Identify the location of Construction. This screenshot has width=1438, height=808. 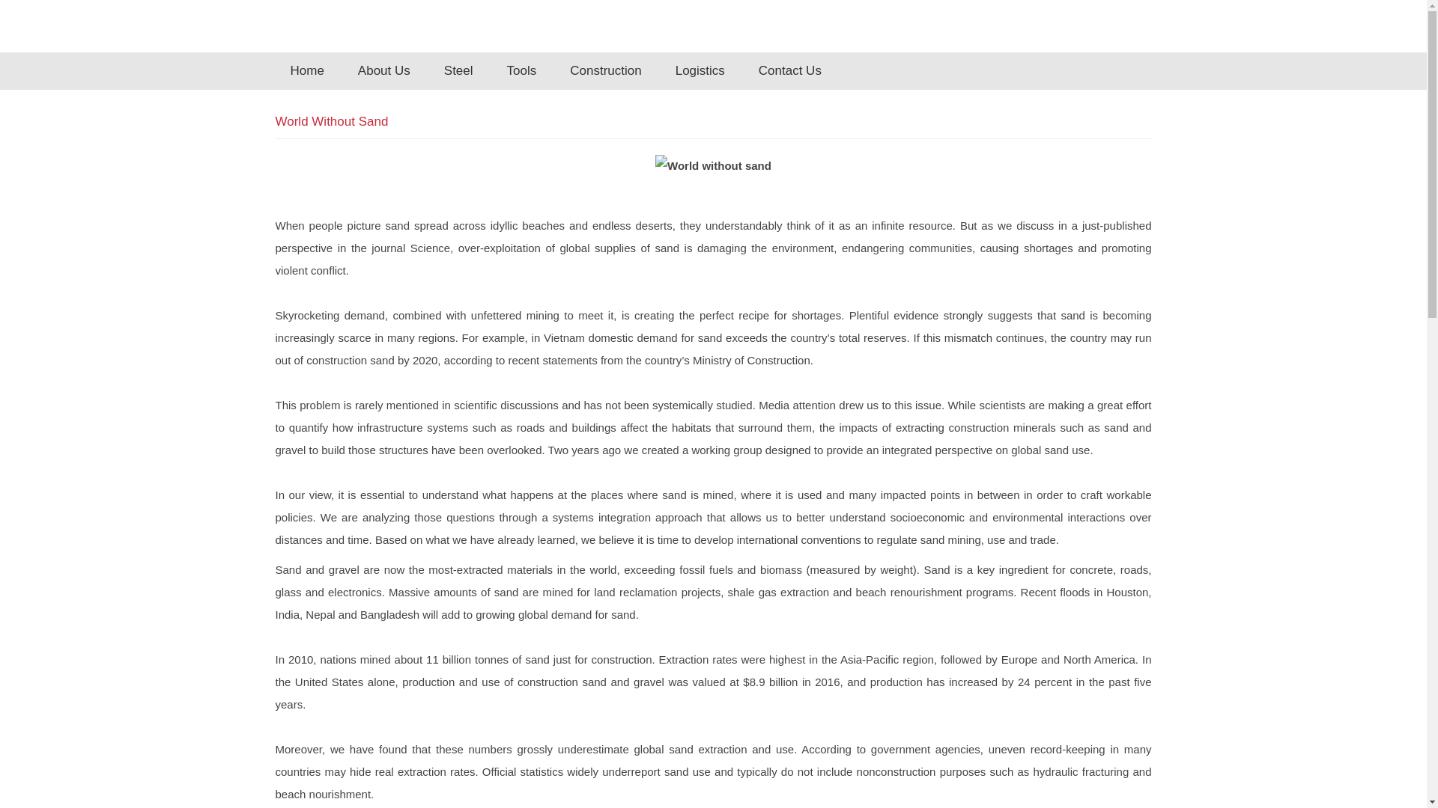
(605, 71).